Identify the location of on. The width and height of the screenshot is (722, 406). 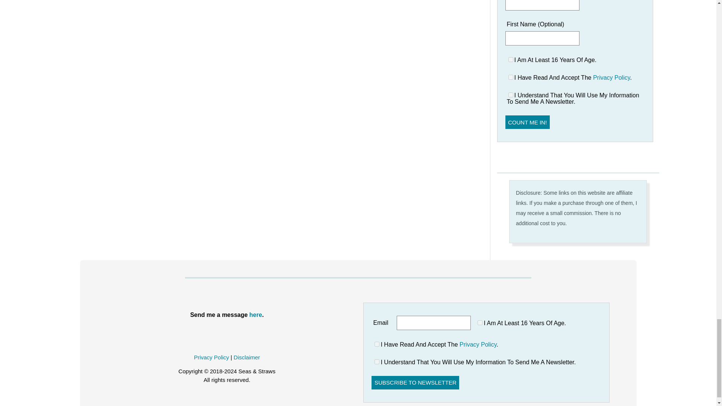
(511, 59).